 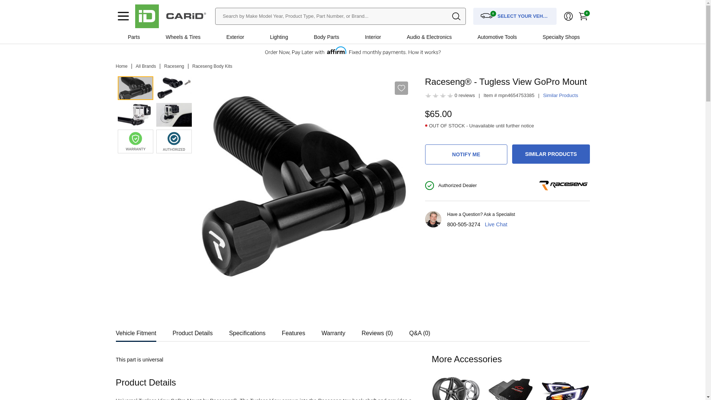 I want to click on Interior, so click(x=373, y=37).